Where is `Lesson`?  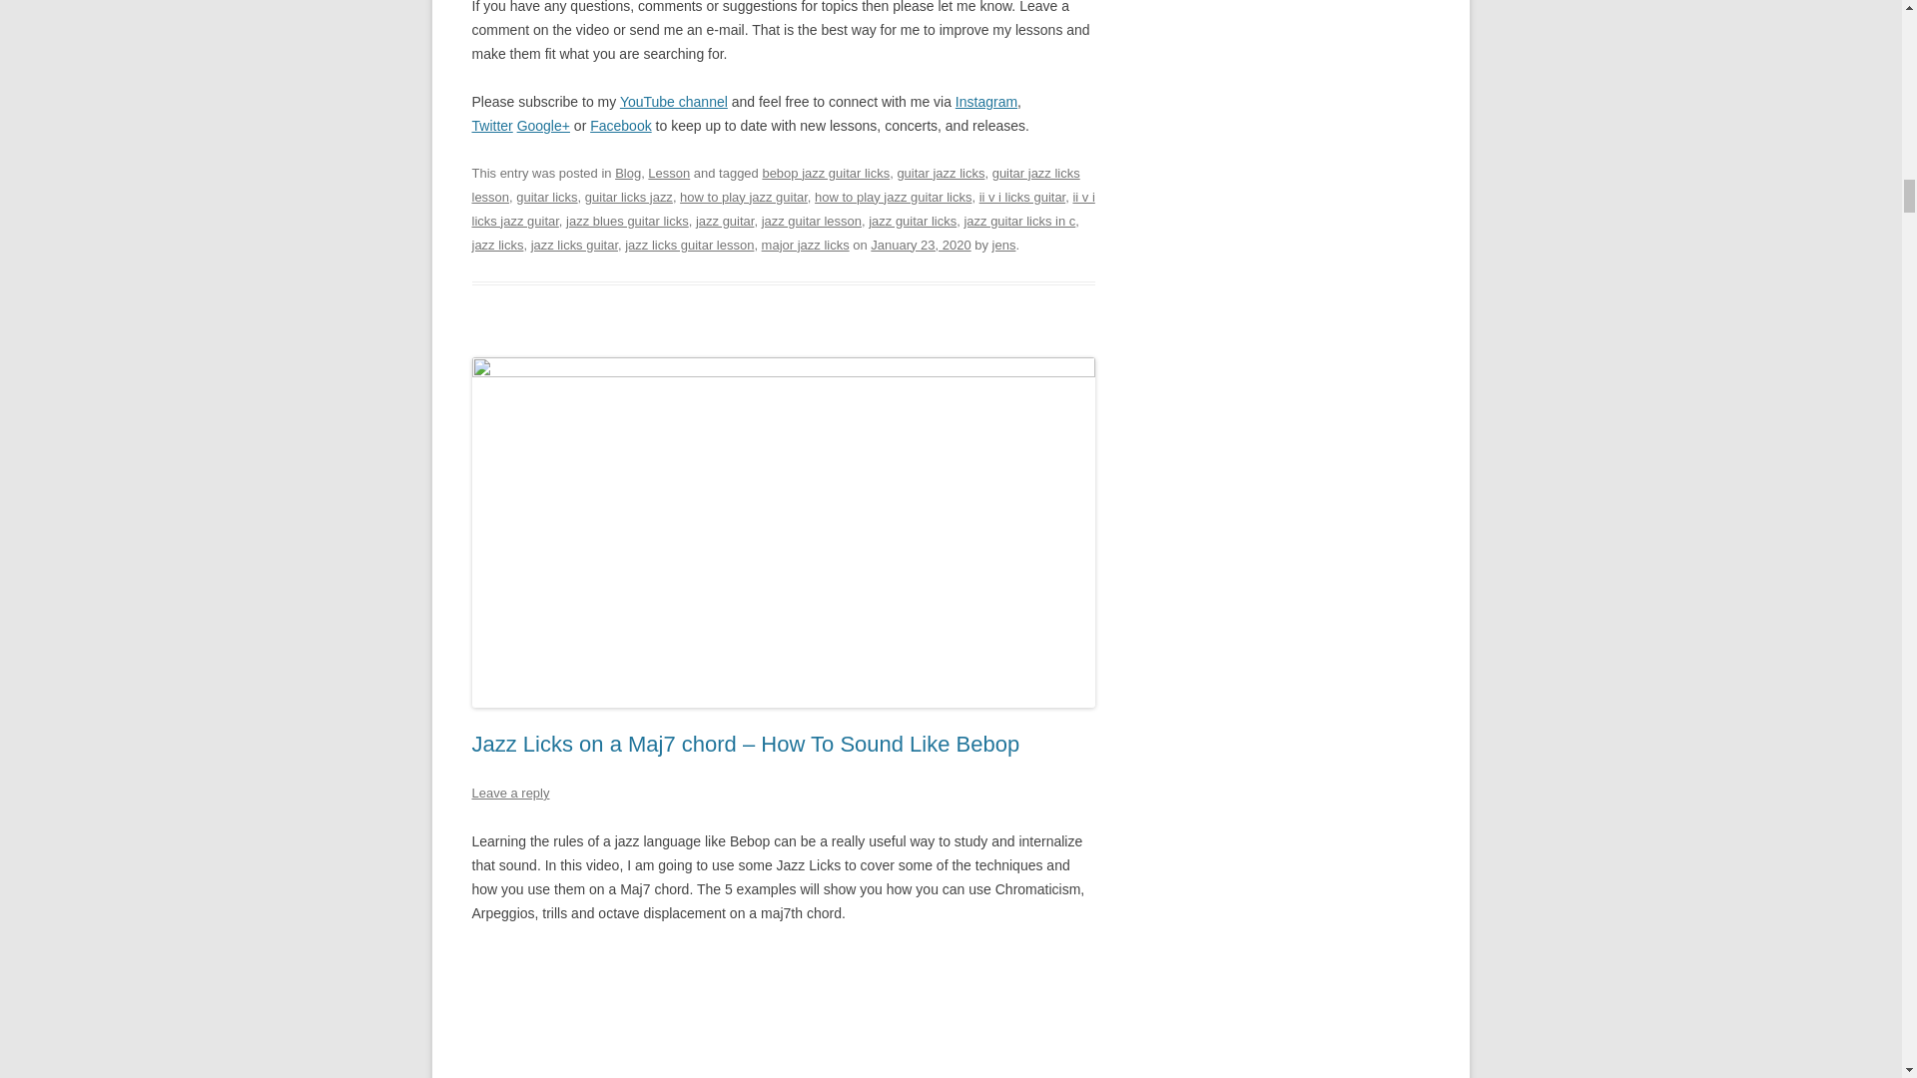
Lesson is located at coordinates (669, 174).